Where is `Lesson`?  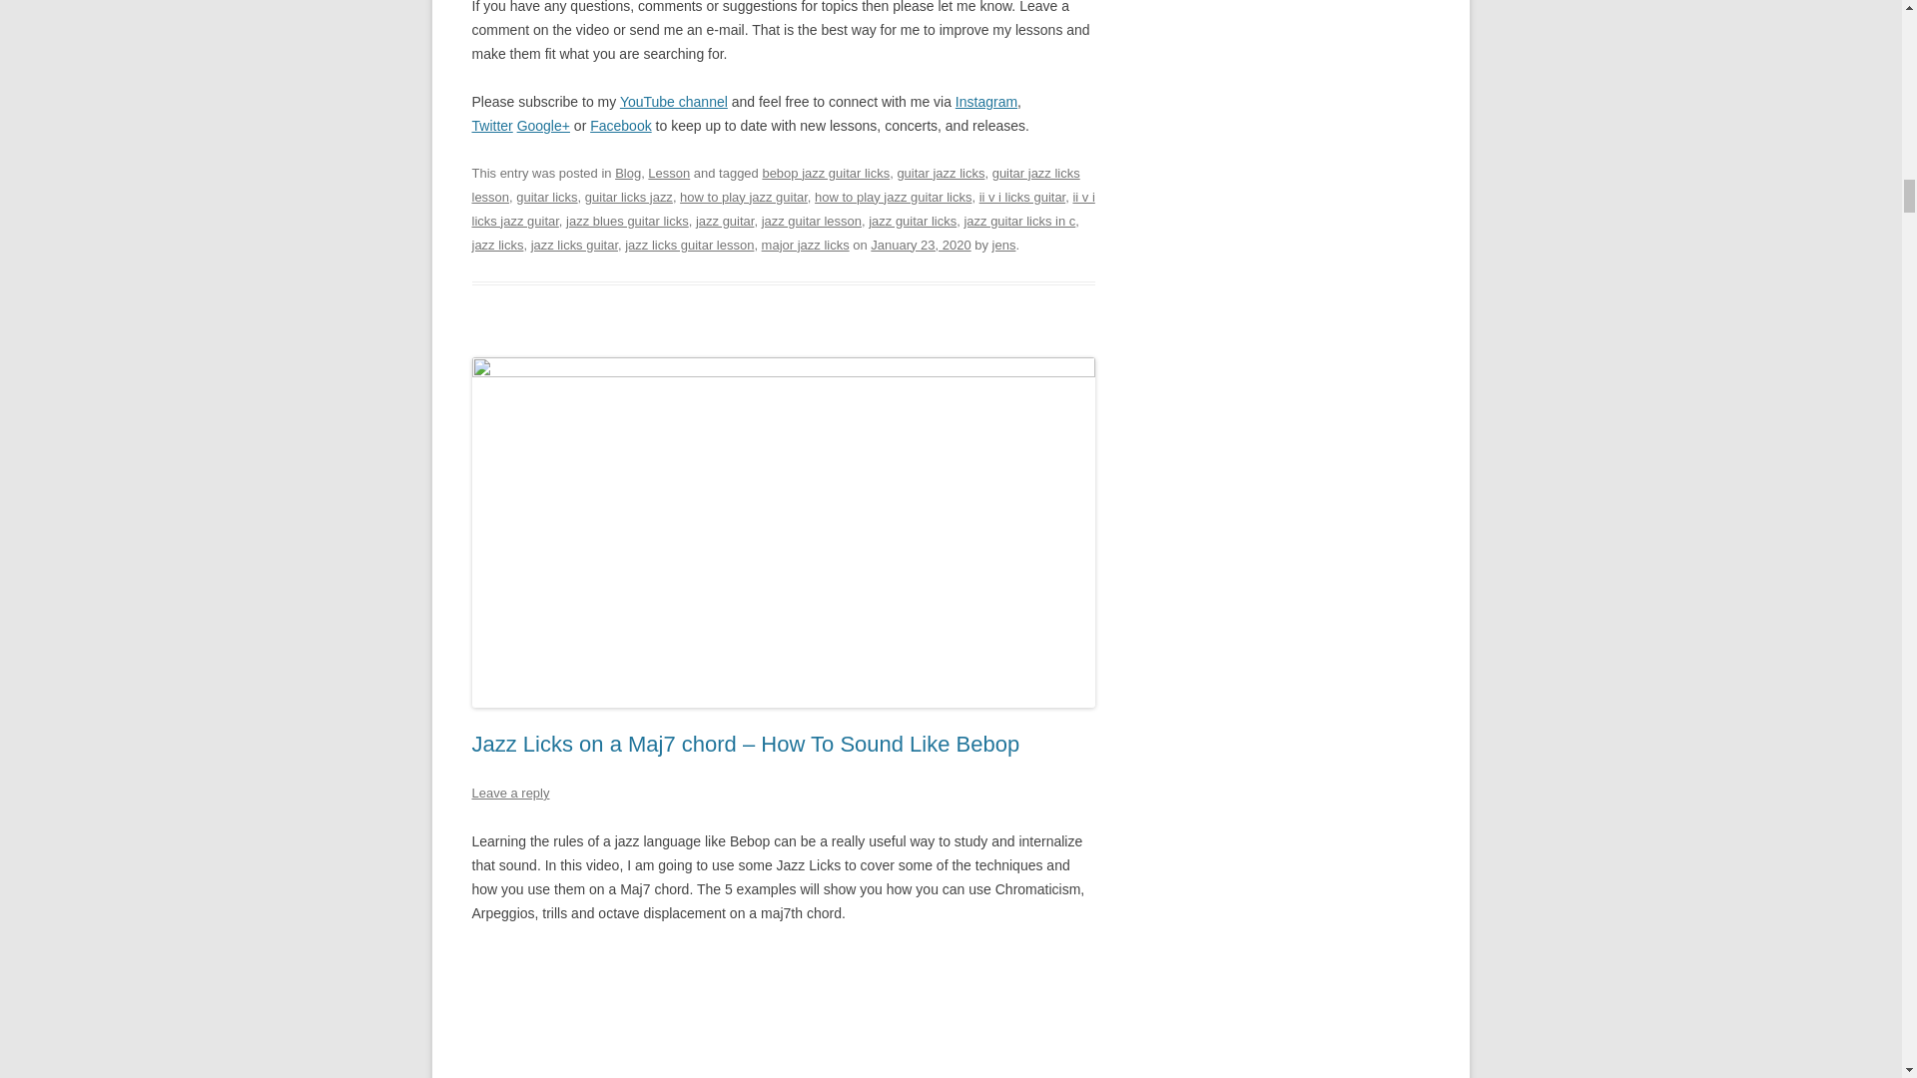
Lesson is located at coordinates (669, 174).